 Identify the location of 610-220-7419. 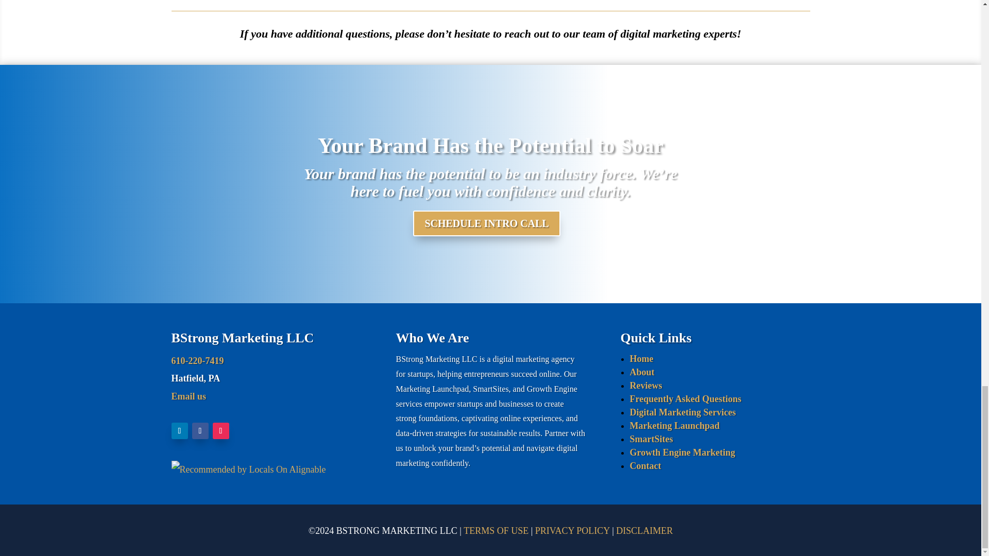
(197, 360).